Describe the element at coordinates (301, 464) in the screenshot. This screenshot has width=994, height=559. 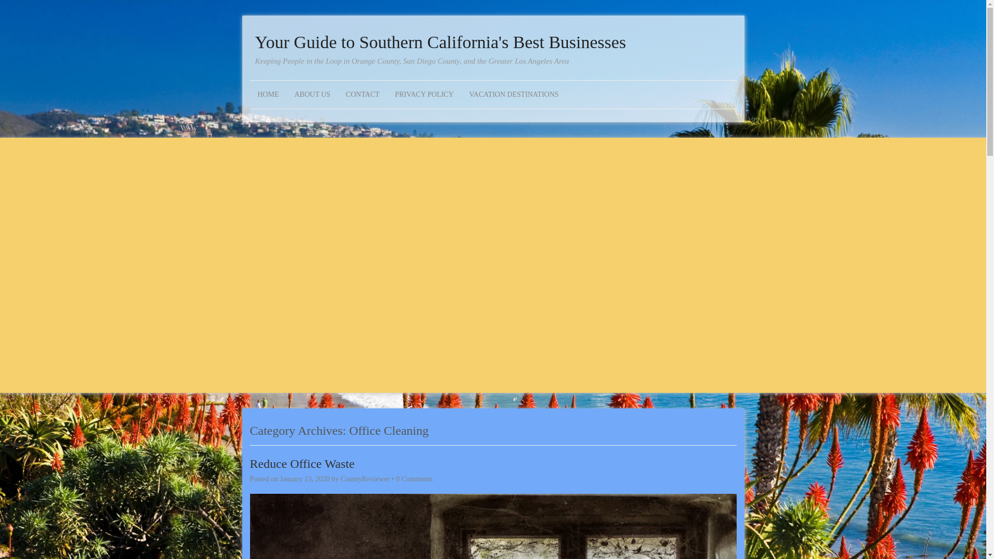
I see `Reduce Office Waste` at that location.